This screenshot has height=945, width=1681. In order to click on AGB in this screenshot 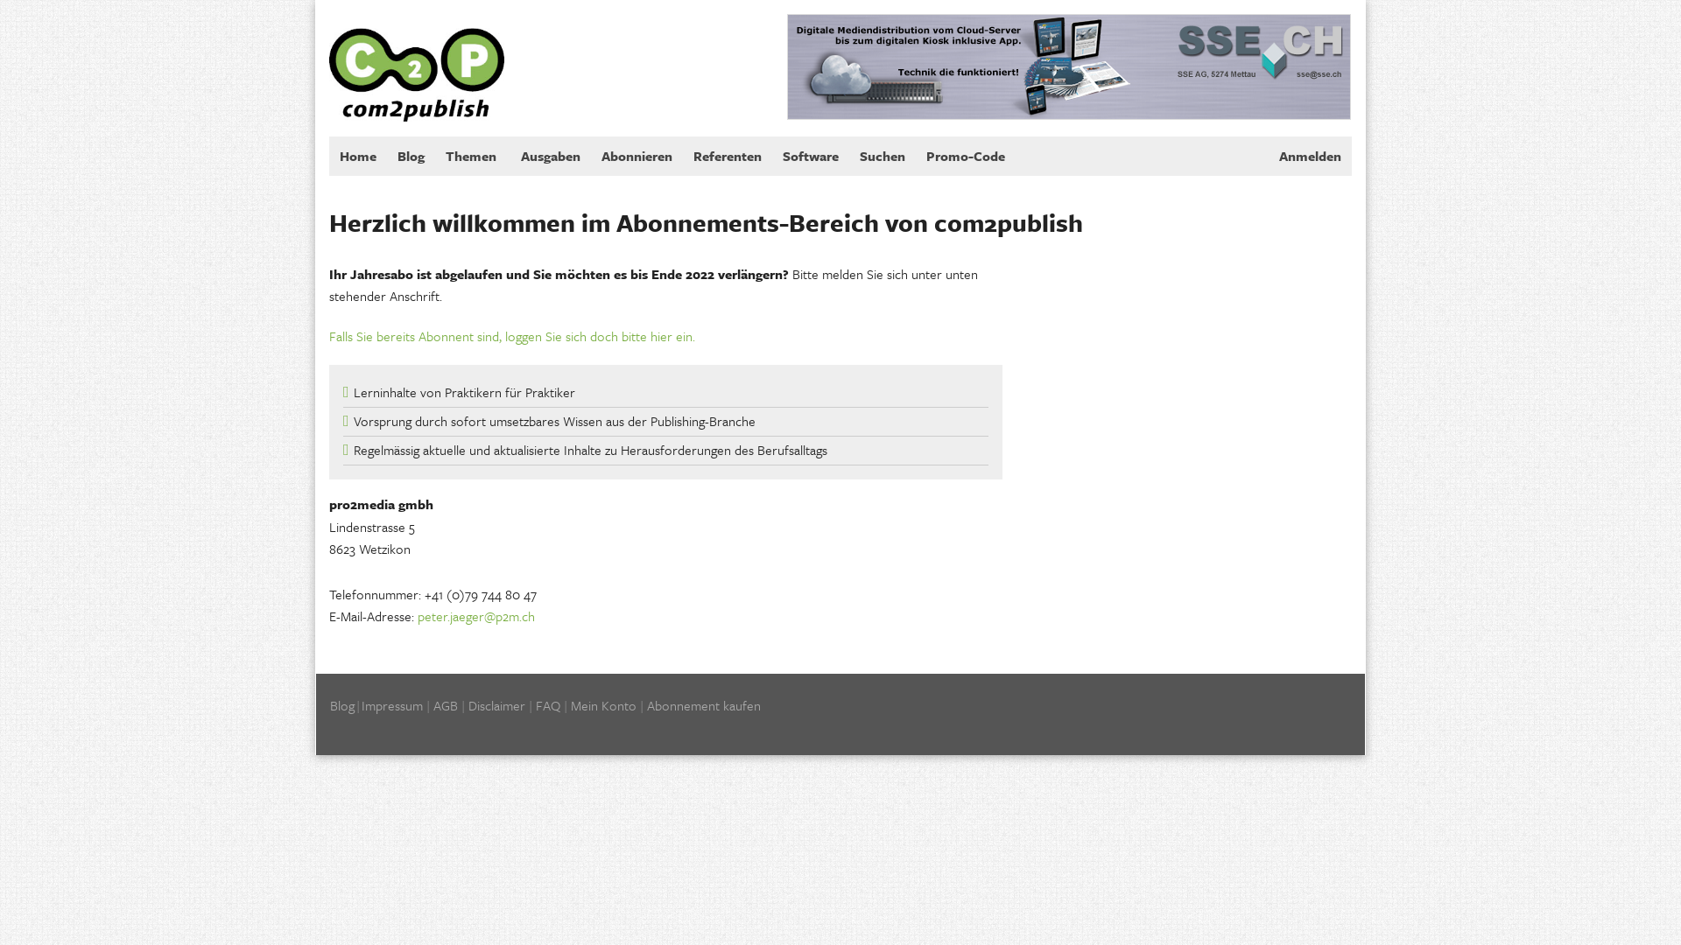, I will do `click(446, 705)`.